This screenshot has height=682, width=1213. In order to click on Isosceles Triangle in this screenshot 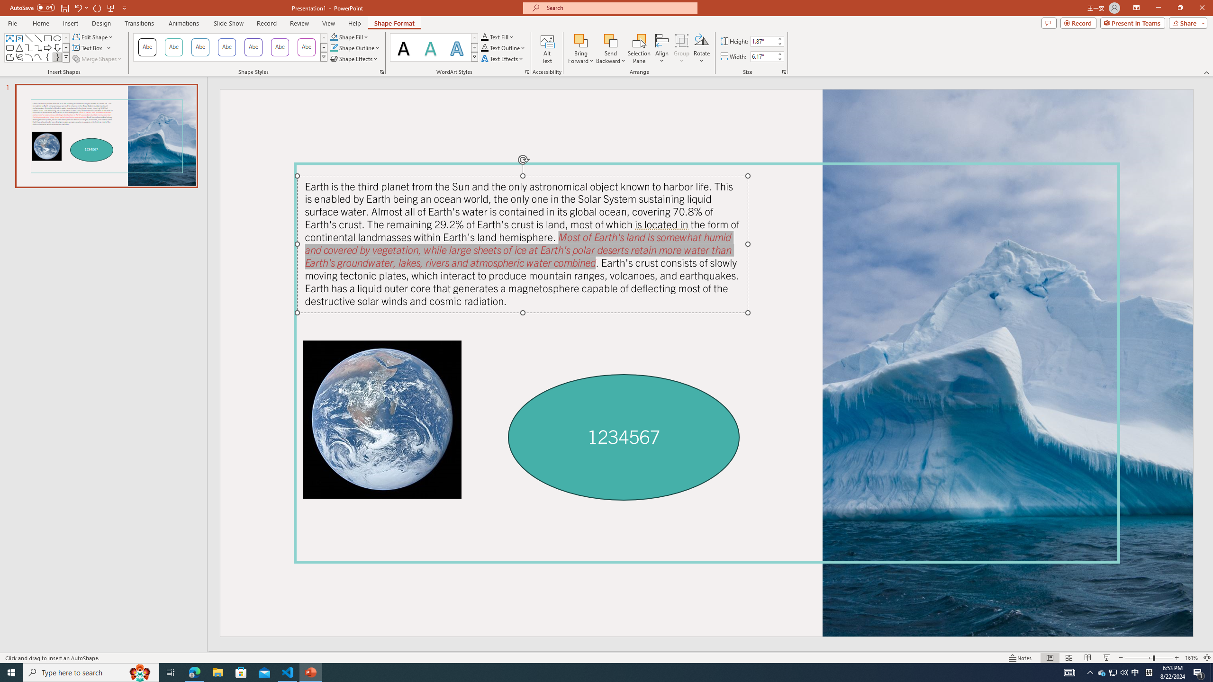, I will do `click(19, 47)`.